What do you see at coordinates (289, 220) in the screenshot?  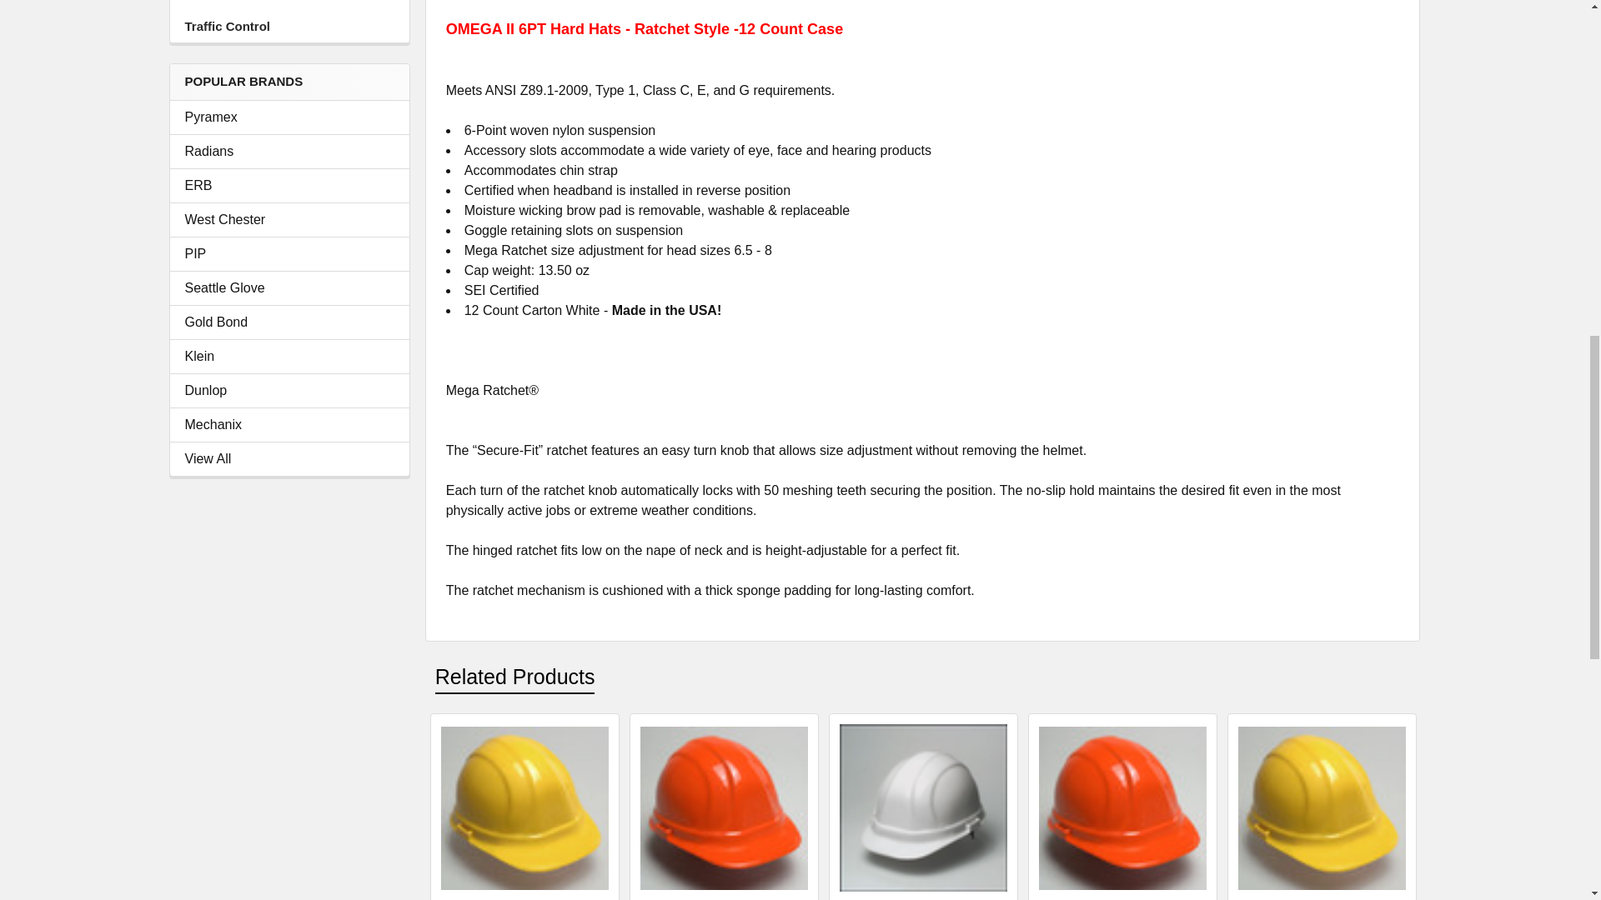 I see `West Chester` at bounding box center [289, 220].